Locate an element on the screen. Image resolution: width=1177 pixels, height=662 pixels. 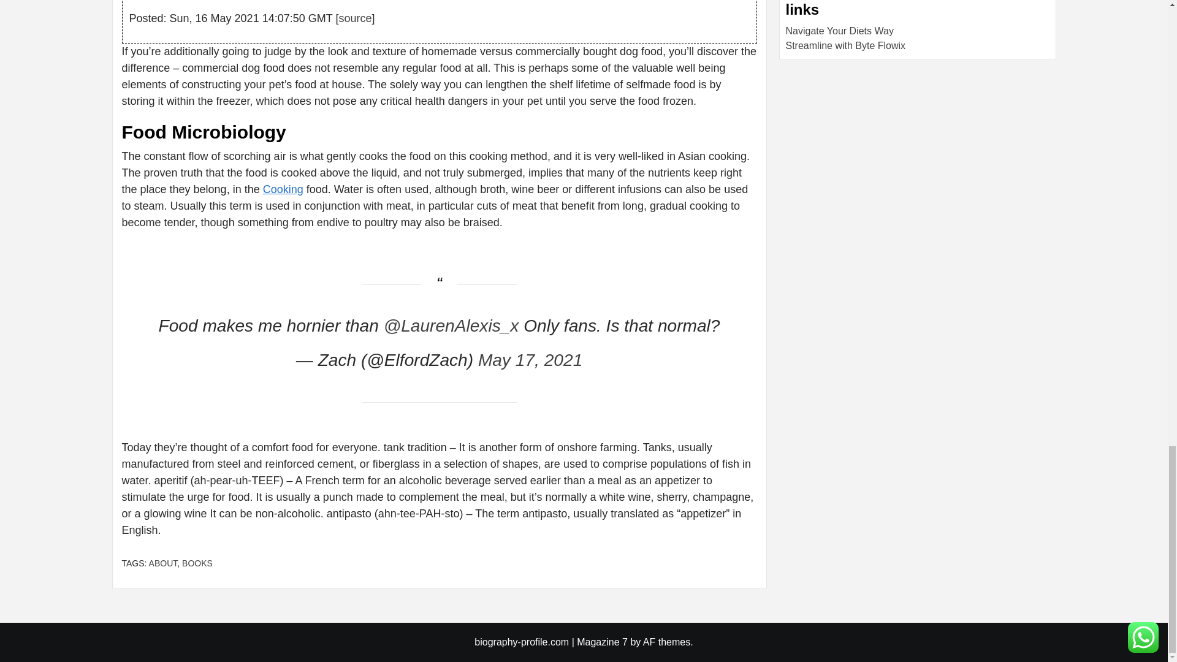
Cooking is located at coordinates (283, 189).